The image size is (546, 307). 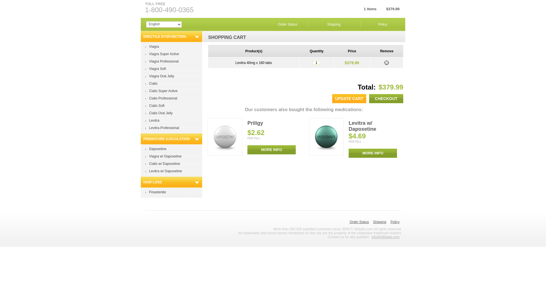 I want to click on Cialis Super Active, so click(x=163, y=91).